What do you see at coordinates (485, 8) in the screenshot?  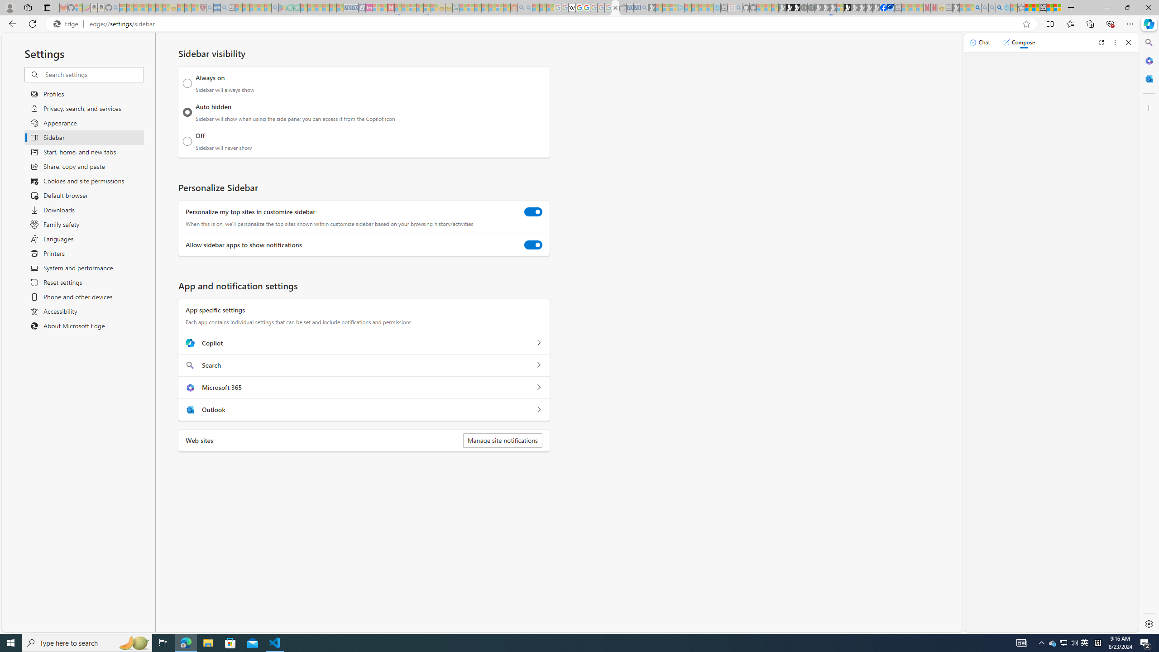 I see `Expert Portfolios - Sleeping` at bounding box center [485, 8].